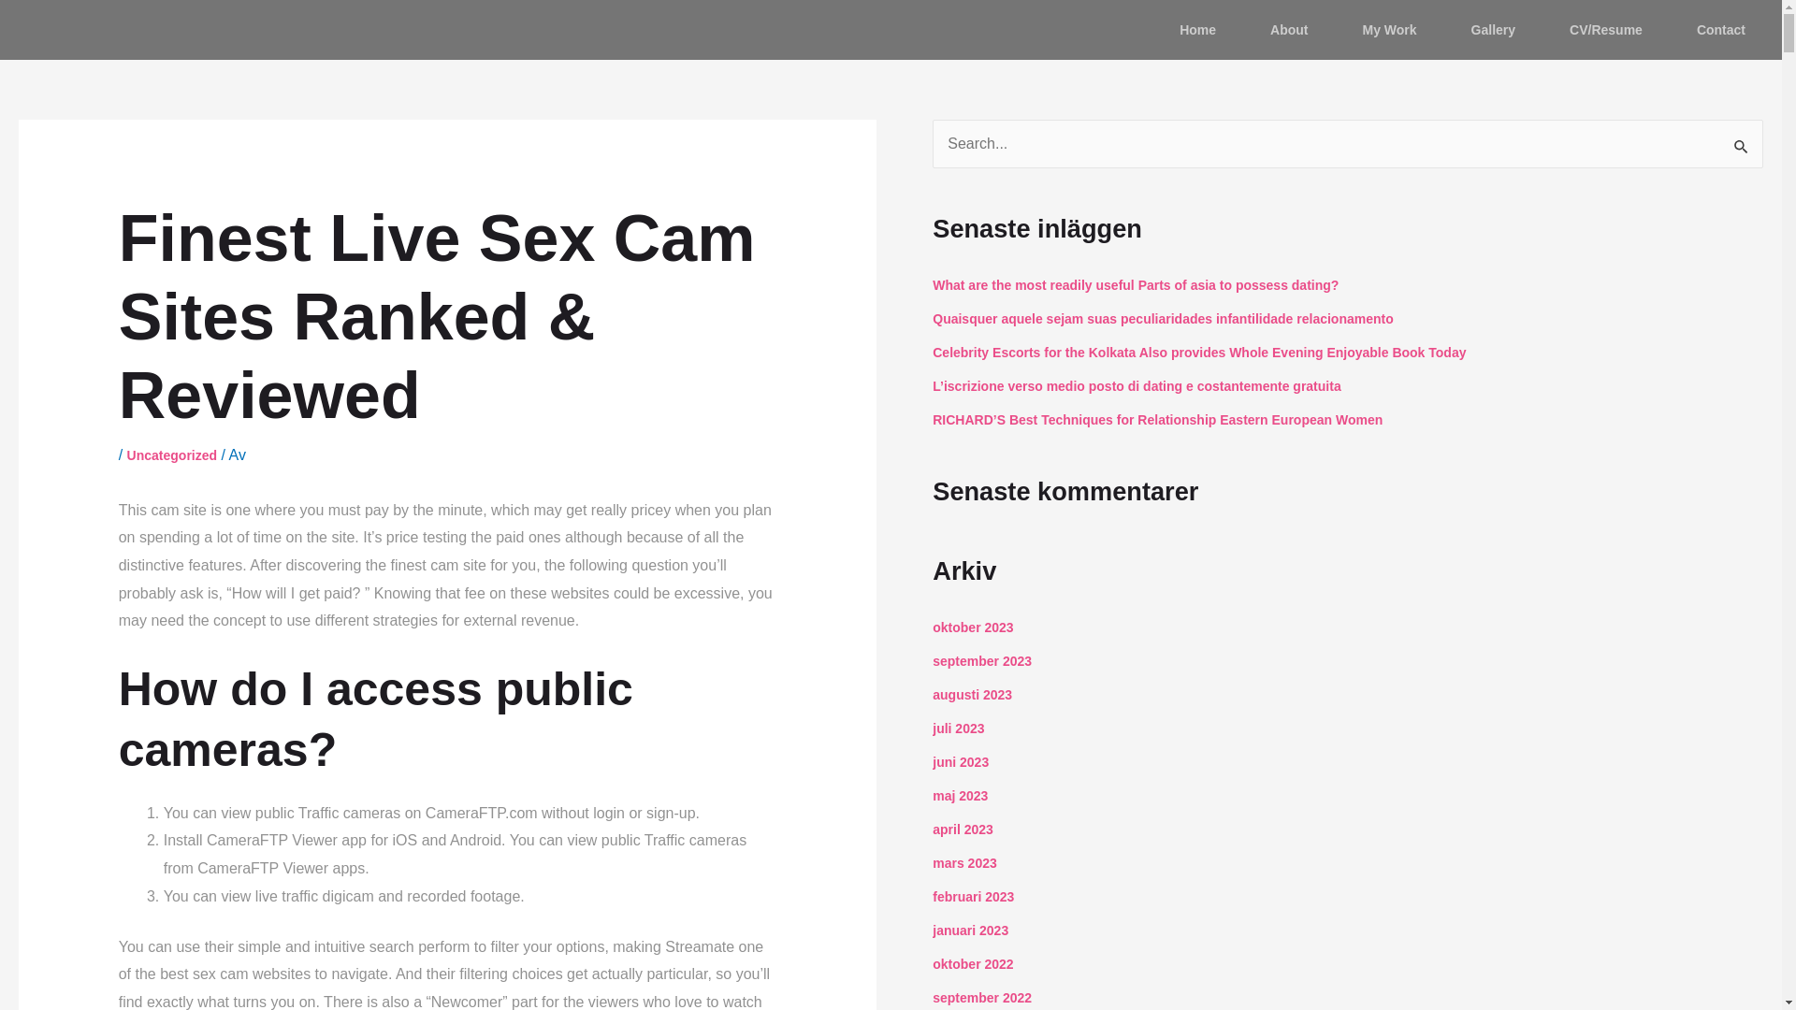 Image resolution: width=1796 pixels, height=1010 pixels. What do you see at coordinates (973, 896) in the screenshot?
I see `februari 2023` at bounding box center [973, 896].